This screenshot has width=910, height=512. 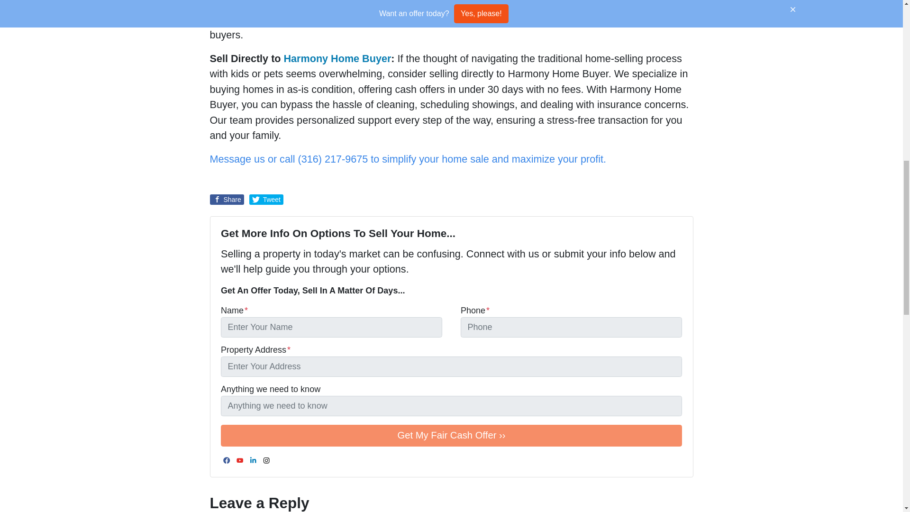 What do you see at coordinates (266, 461) in the screenshot?
I see `Instagram` at bounding box center [266, 461].